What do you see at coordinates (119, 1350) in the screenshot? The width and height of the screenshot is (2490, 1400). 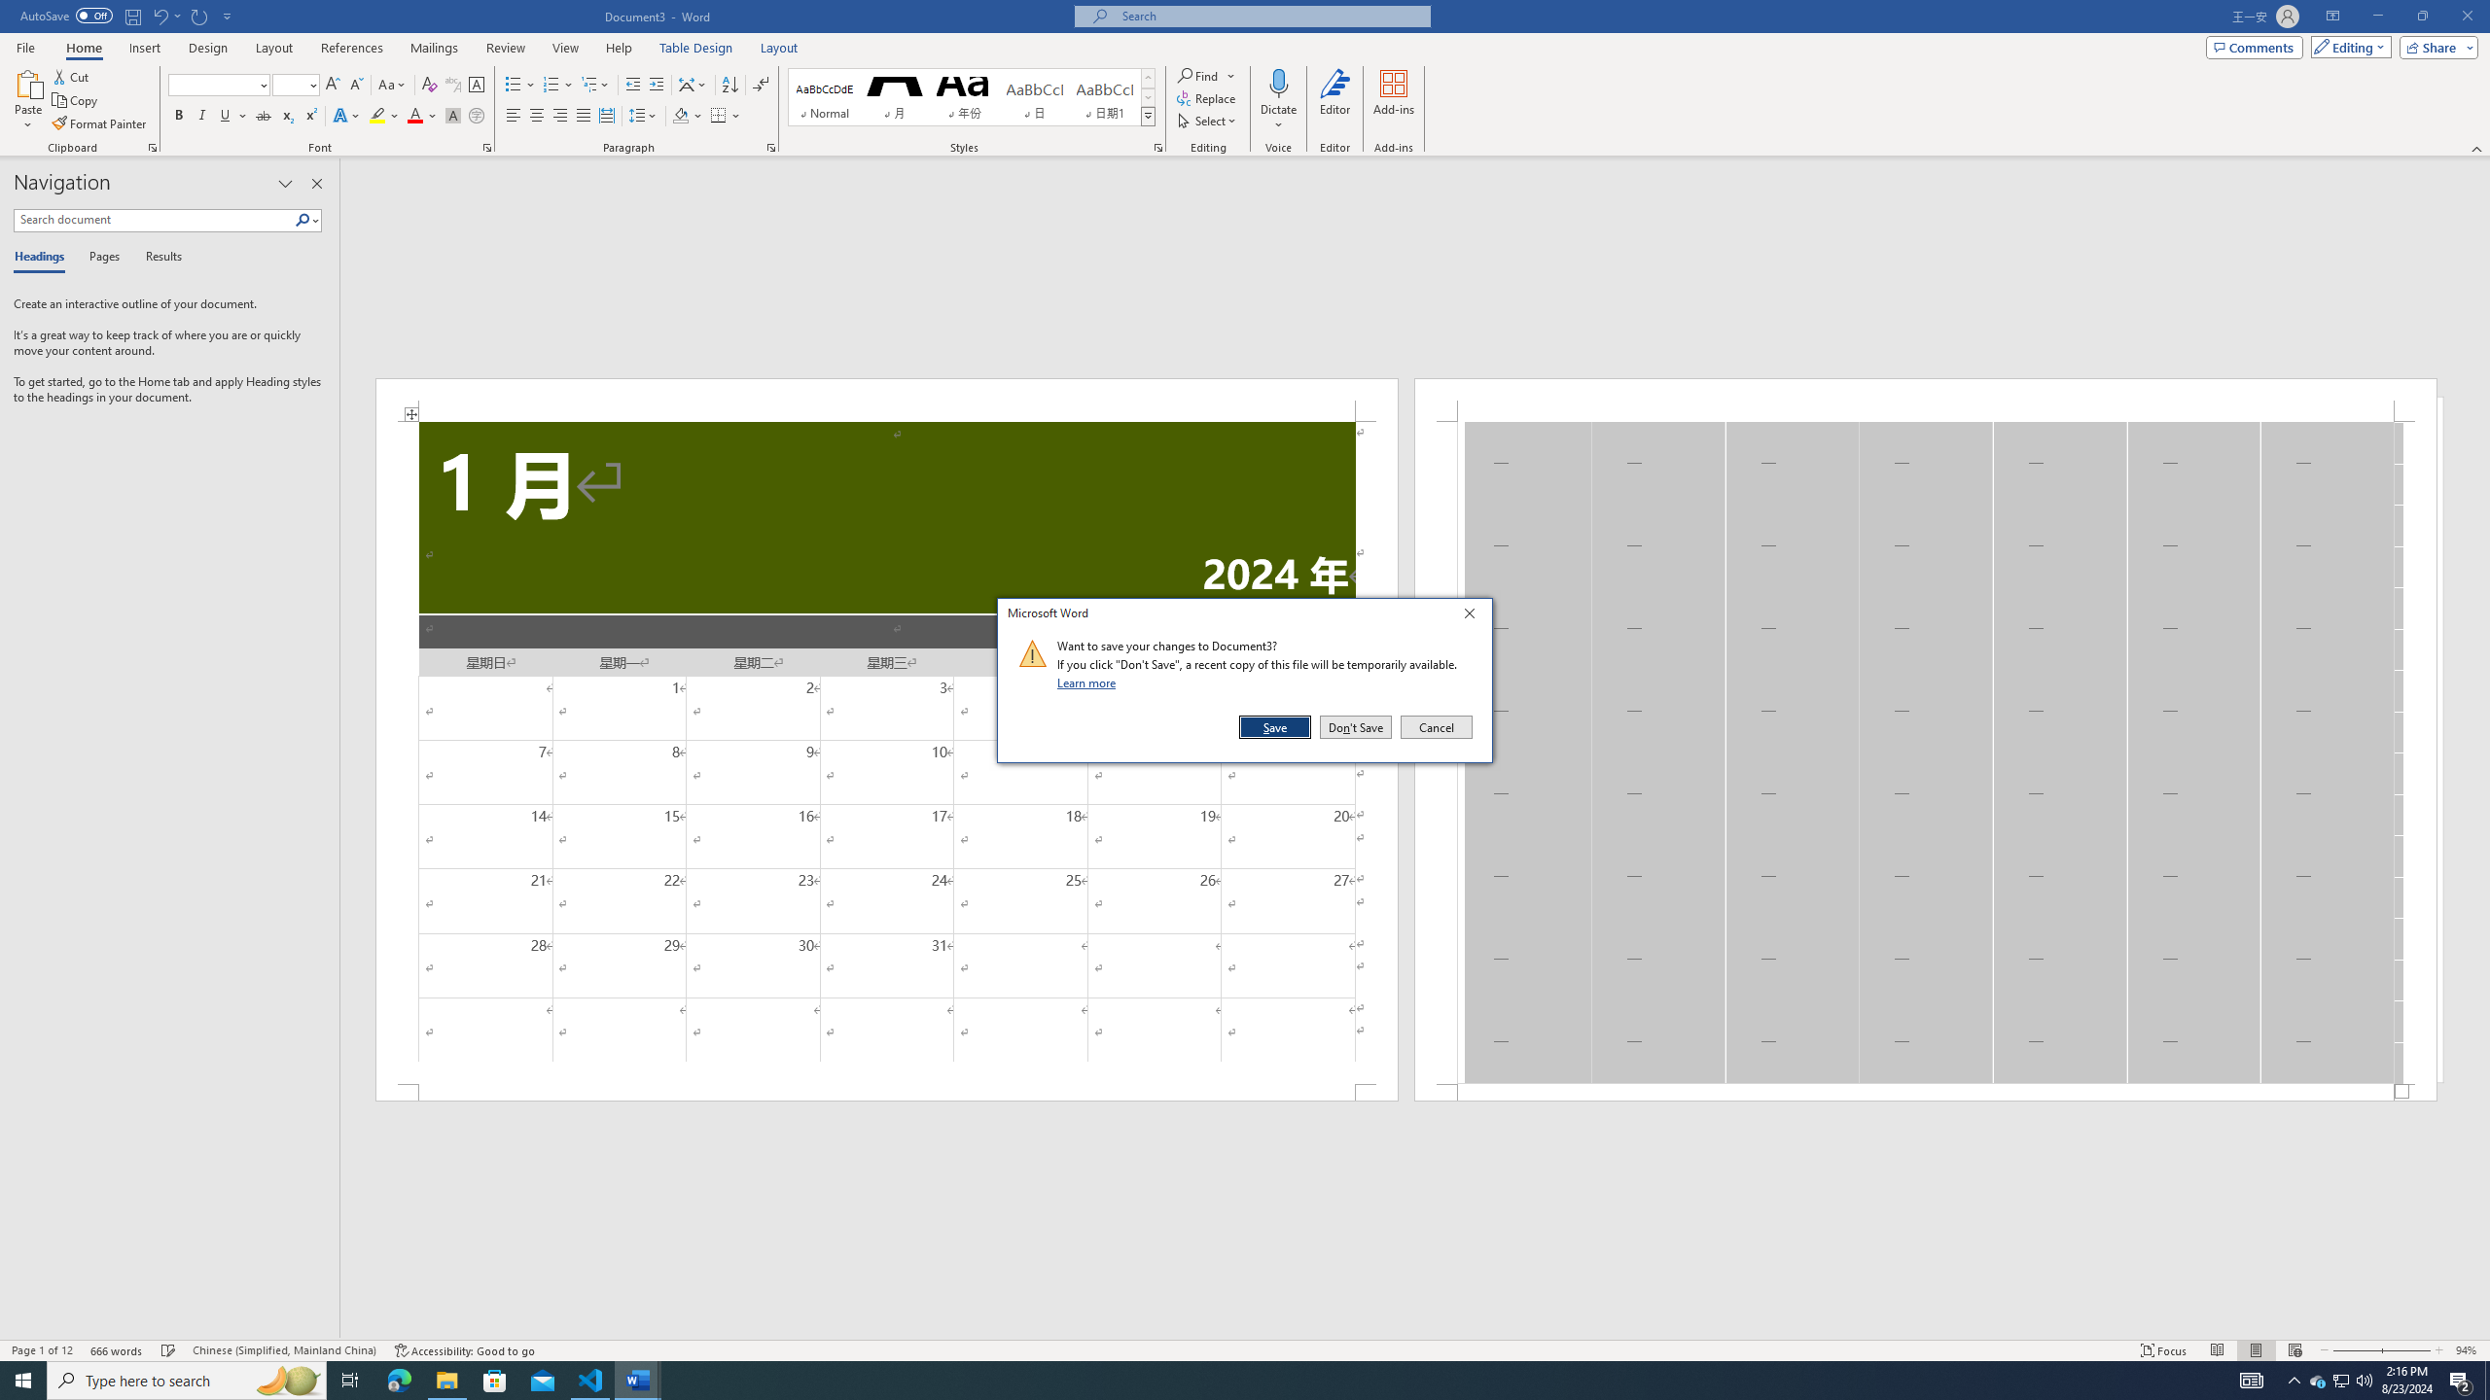 I see `Word Count 666 words` at bounding box center [119, 1350].